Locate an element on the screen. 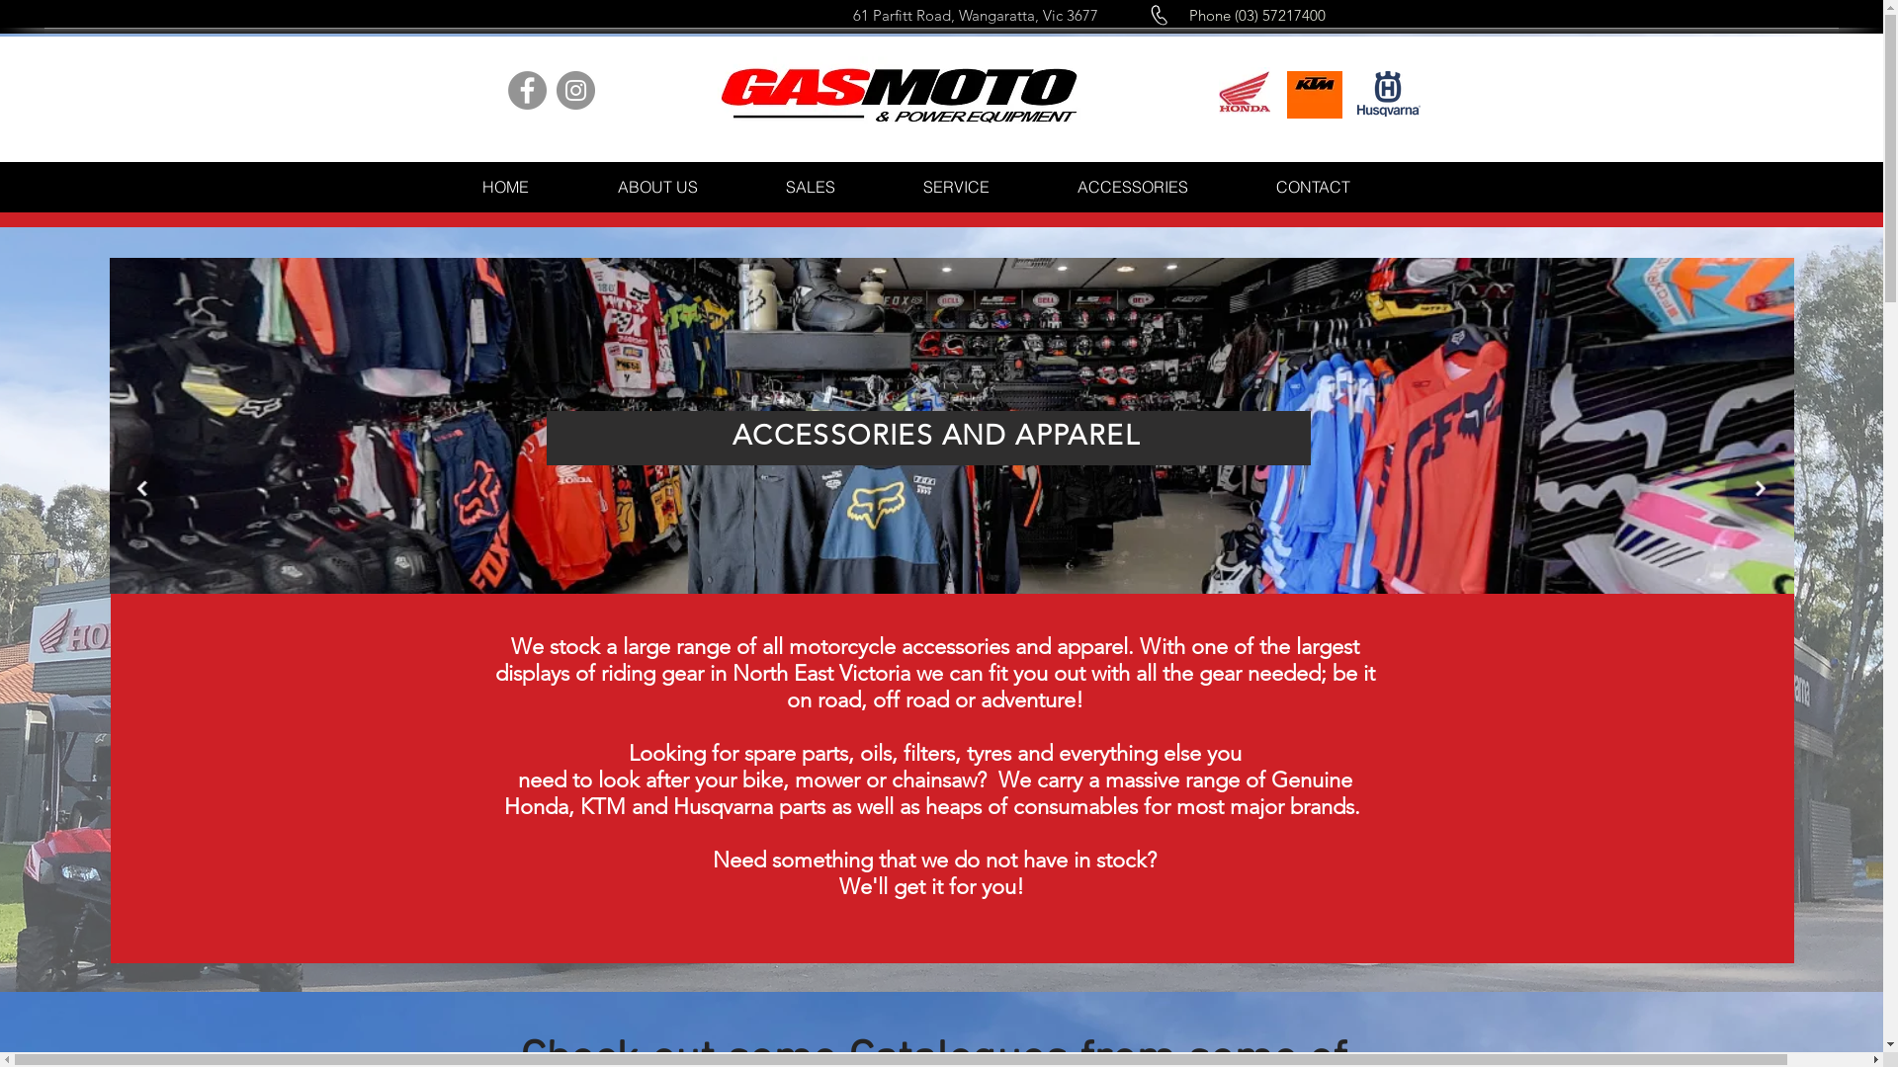 This screenshot has width=1898, height=1067. ABOUT US is located at coordinates (658, 187).